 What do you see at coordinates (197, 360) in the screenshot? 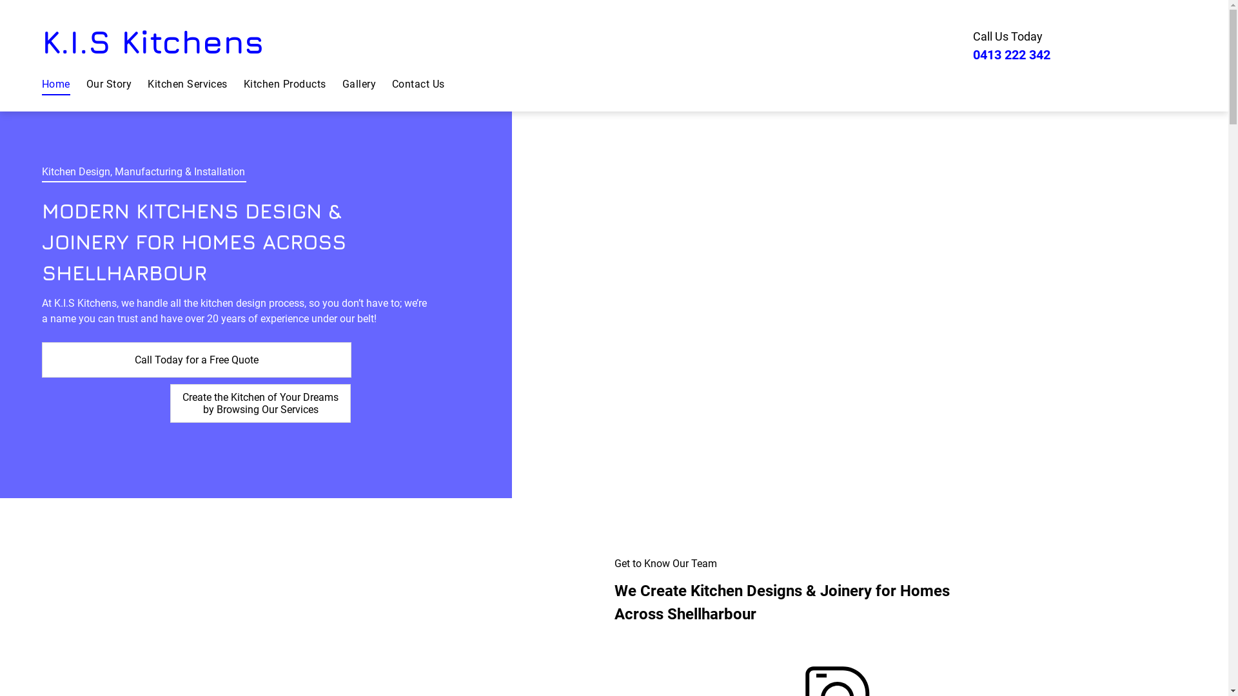
I see `Call Today for a Free Quote` at bounding box center [197, 360].